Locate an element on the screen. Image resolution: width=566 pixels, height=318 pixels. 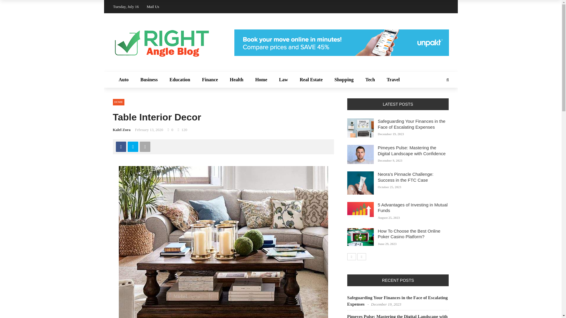
Shopping is located at coordinates (344, 80).